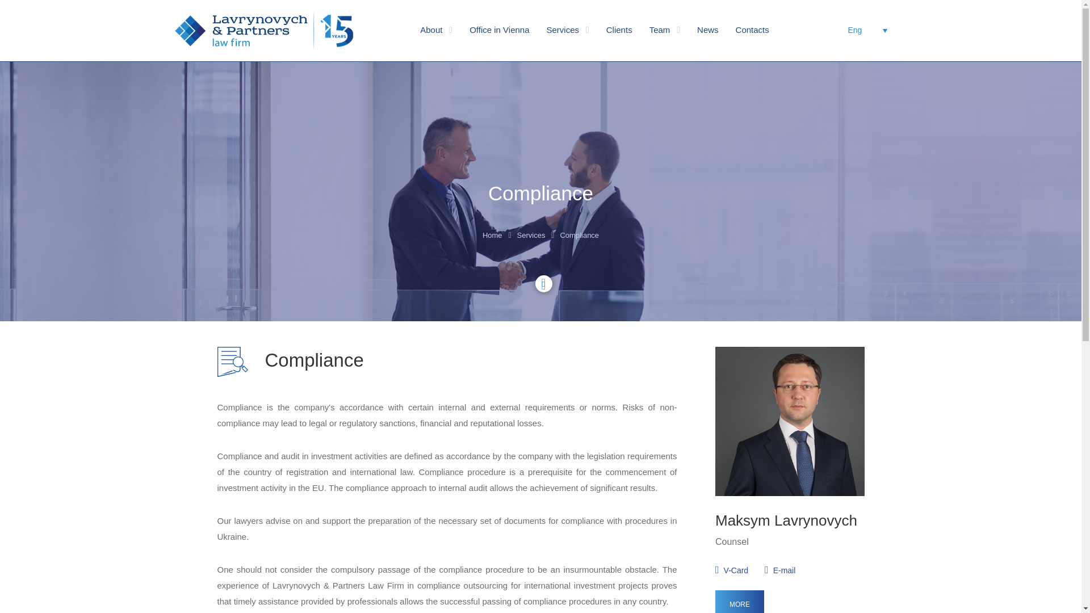  Describe the element at coordinates (867, 30) in the screenshot. I see `Eng` at that location.